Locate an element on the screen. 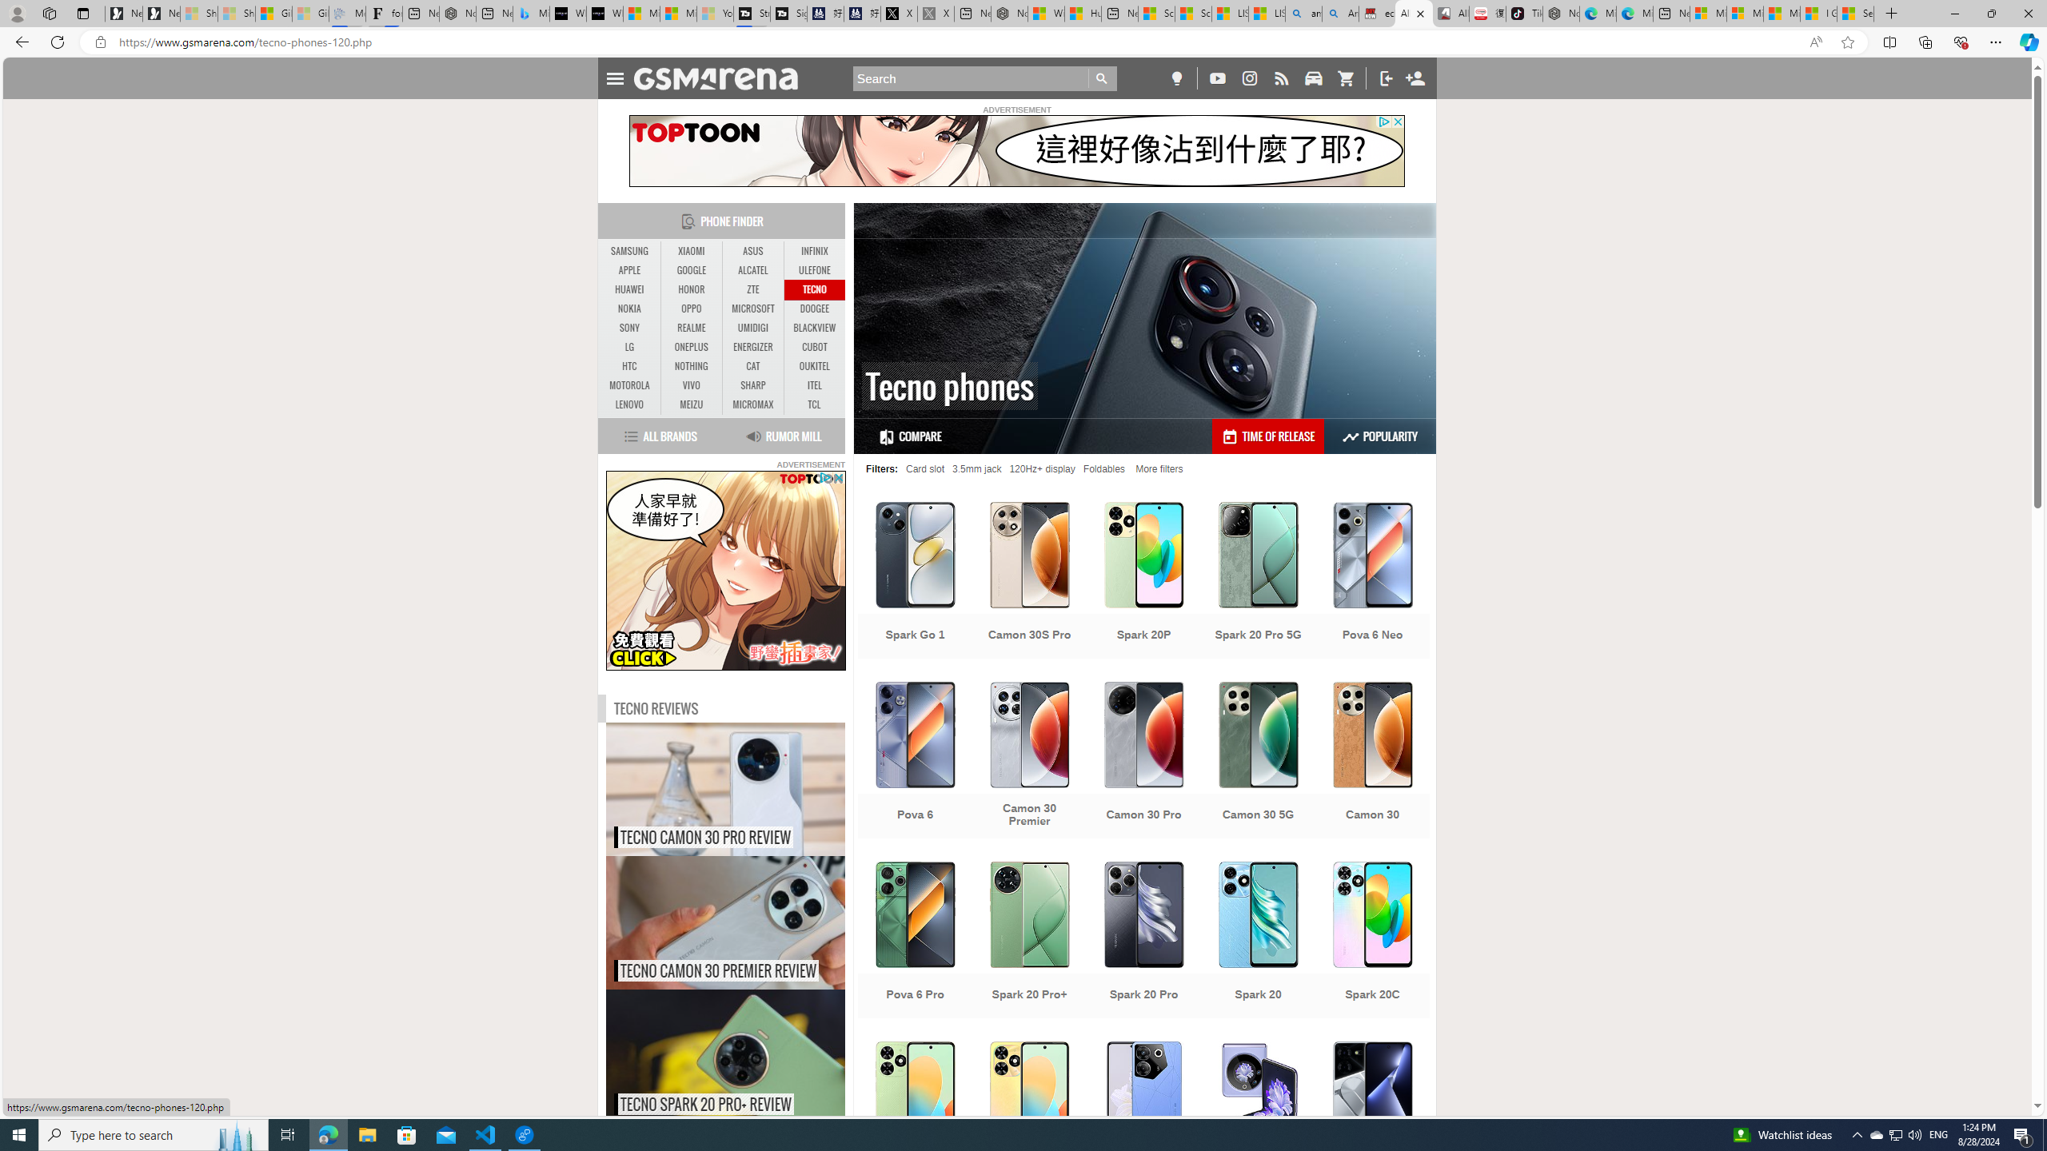 This screenshot has height=1151, width=2047. amazon - Search is located at coordinates (1303, 14).